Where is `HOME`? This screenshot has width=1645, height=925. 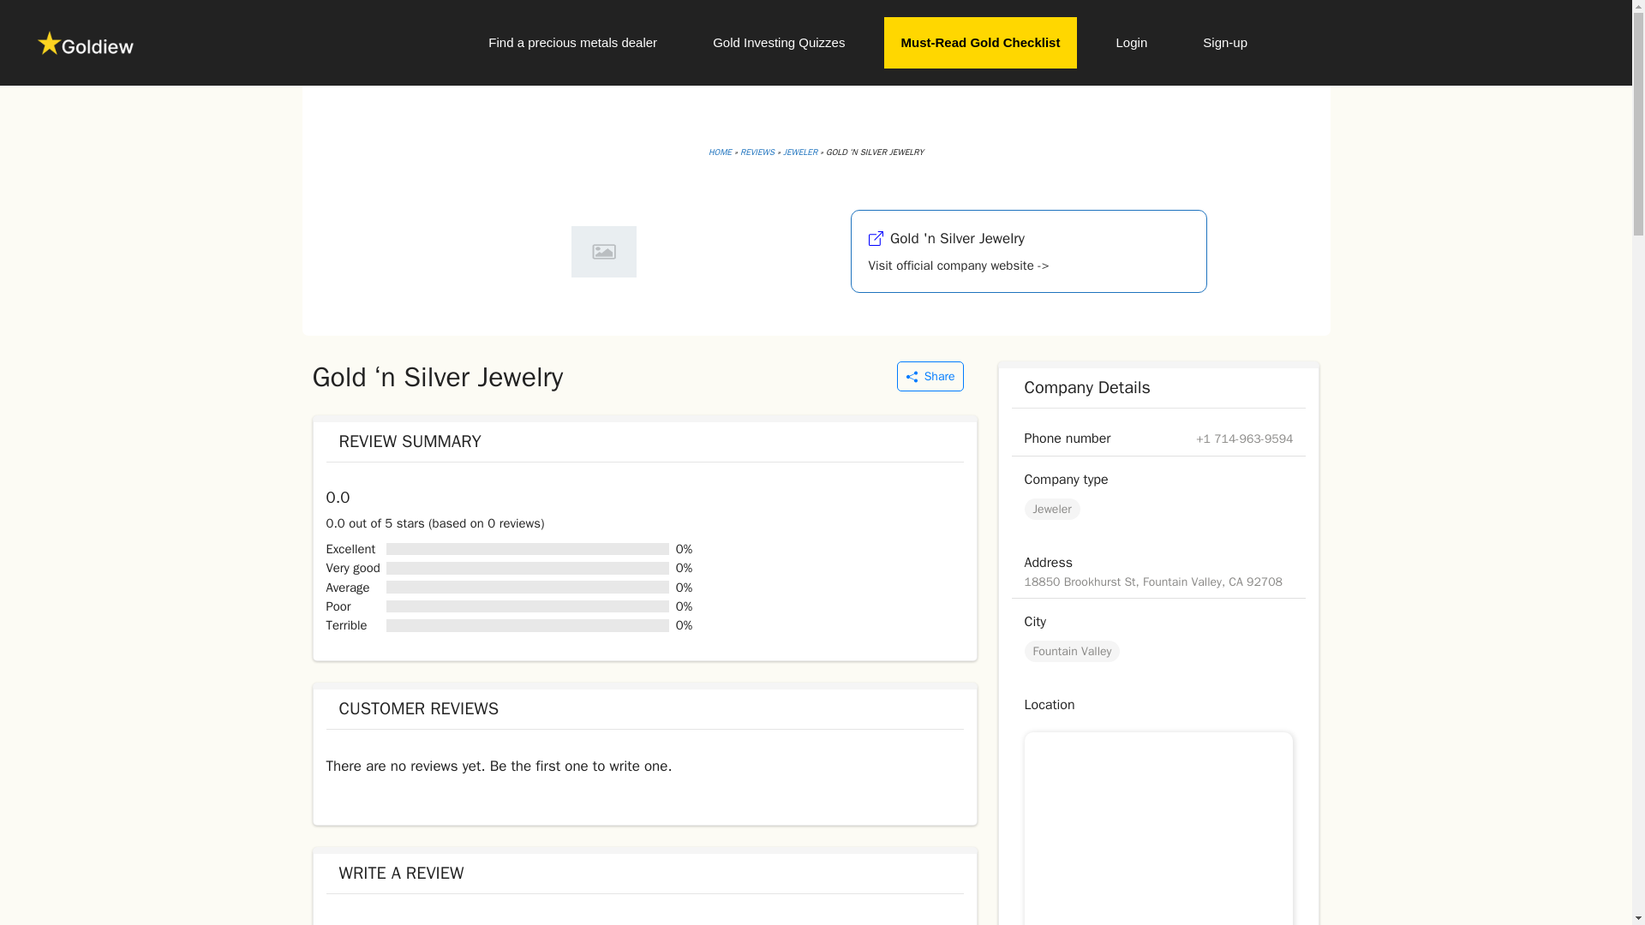
HOME is located at coordinates (720, 151).